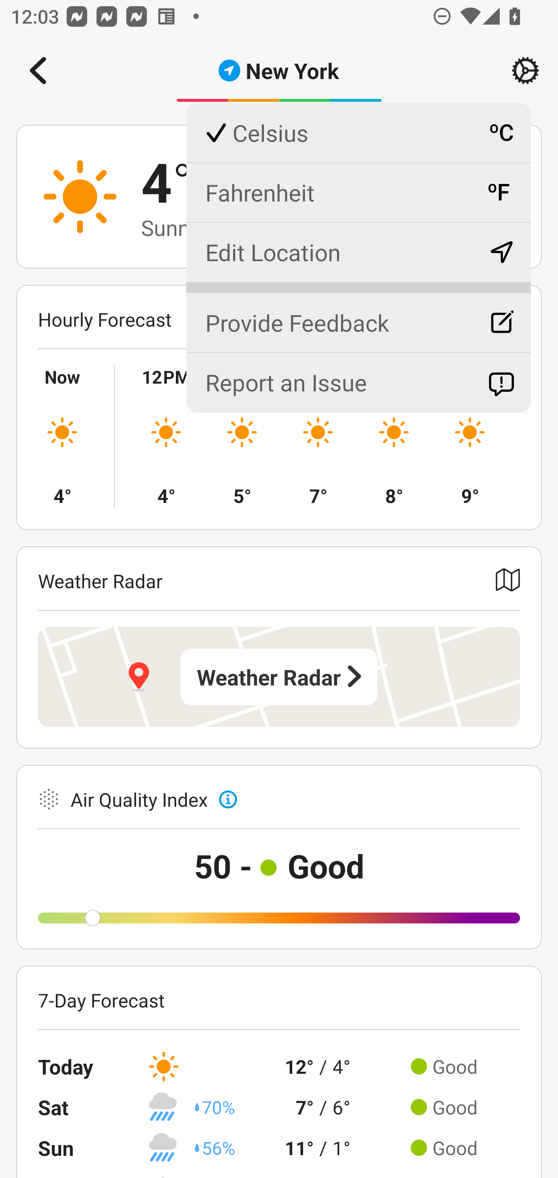 The image size is (558, 1178). I want to click on Edit Location, so click(358, 252).